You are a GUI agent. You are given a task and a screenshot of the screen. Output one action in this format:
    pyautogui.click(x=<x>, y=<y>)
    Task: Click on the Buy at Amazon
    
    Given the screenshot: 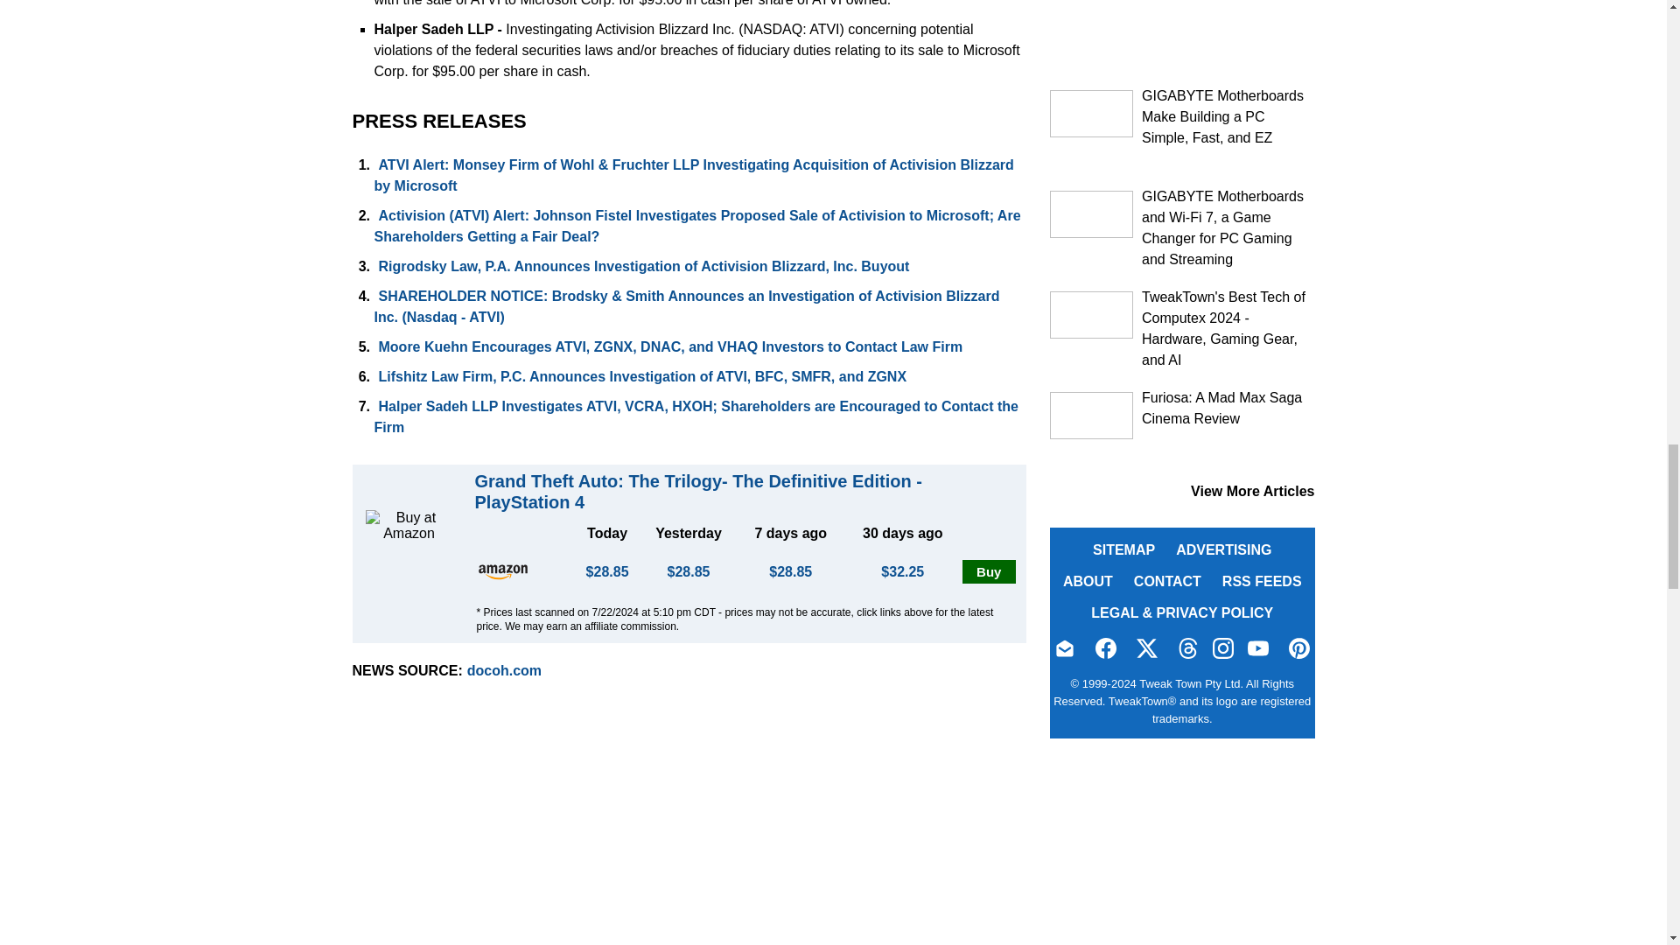 What is the action you would take?
    pyautogui.click(x=989, y=572)
    